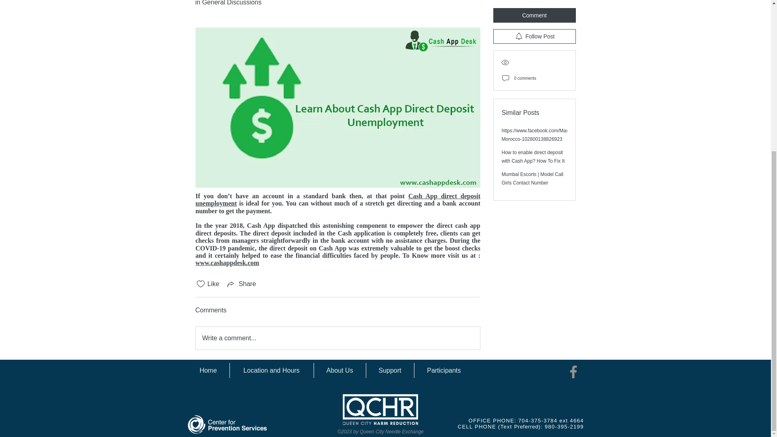 The height and width of the screenshot is (437, 777). What do you see at coordinates (227, 263) in the screenshot?
I see `www.cashappdesk.com` at bounding box center [227, 263].